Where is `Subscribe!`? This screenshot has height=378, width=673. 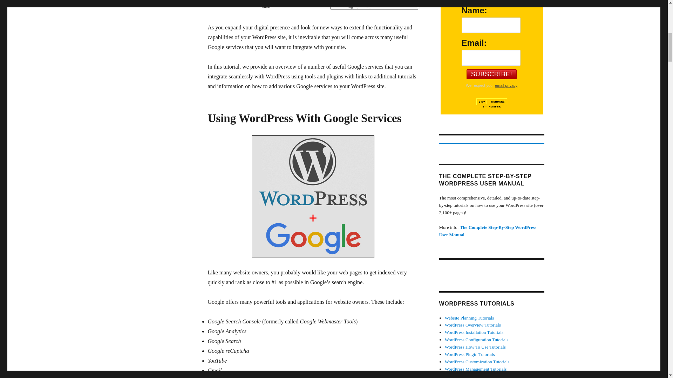
Subscribe! is located at coordinates (491, 74).